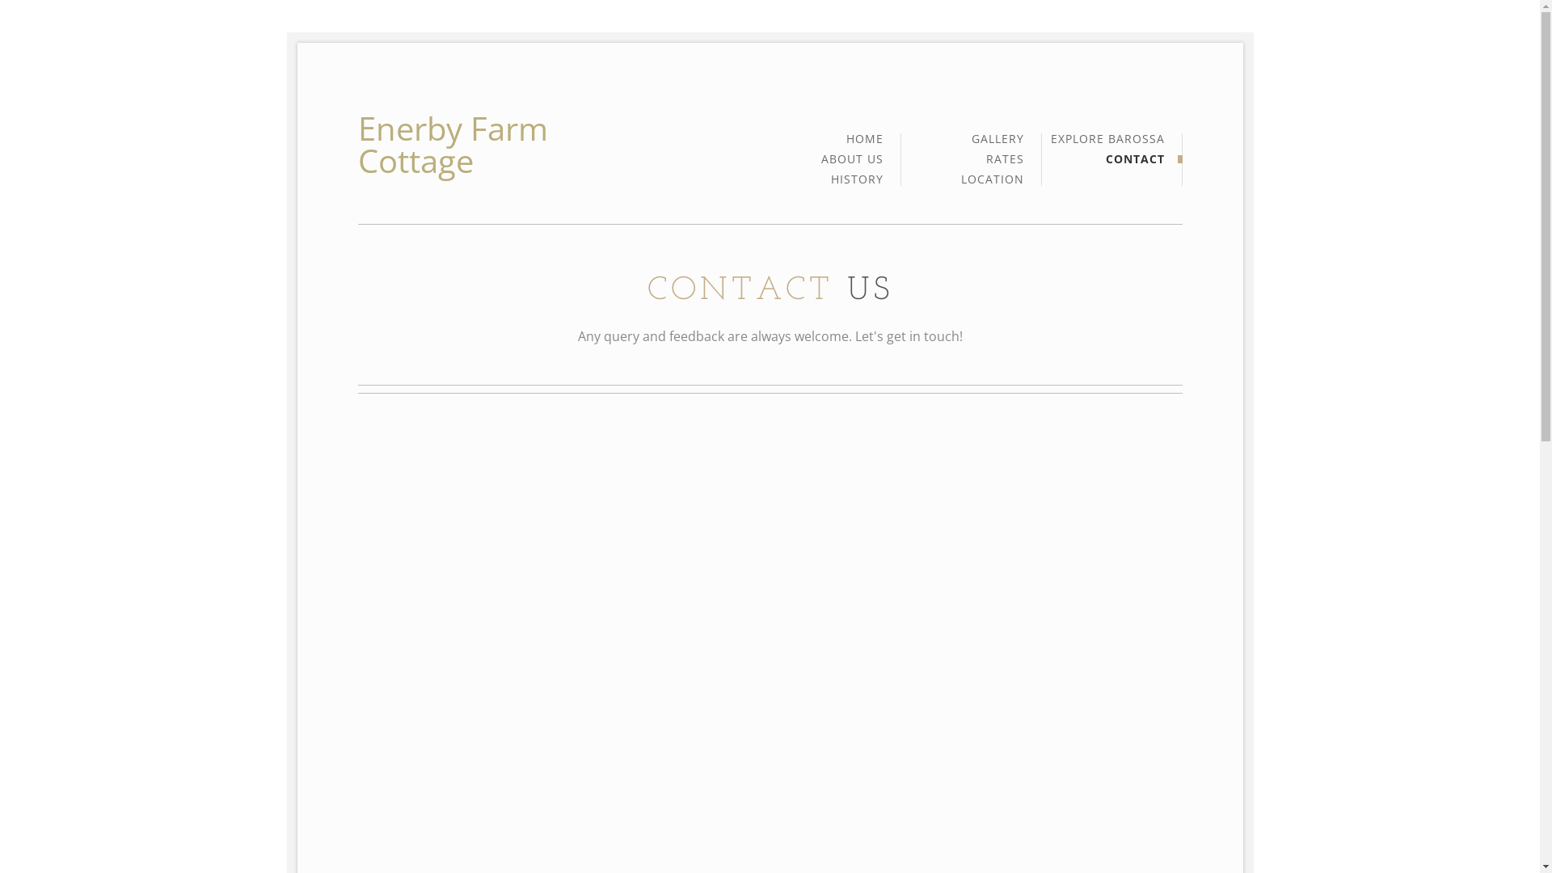 The image size is (1552, 873). What do you see at coordinates (857, 179) in the screenshot?
I see `HISTORY` at bounding box center [857, 179].